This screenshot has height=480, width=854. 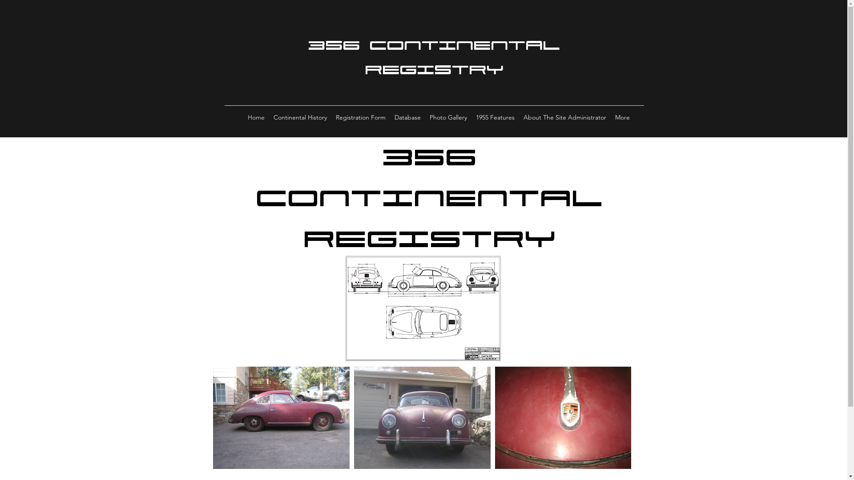 I want to click on About The Site Administrator, so click(x=565, y=117).